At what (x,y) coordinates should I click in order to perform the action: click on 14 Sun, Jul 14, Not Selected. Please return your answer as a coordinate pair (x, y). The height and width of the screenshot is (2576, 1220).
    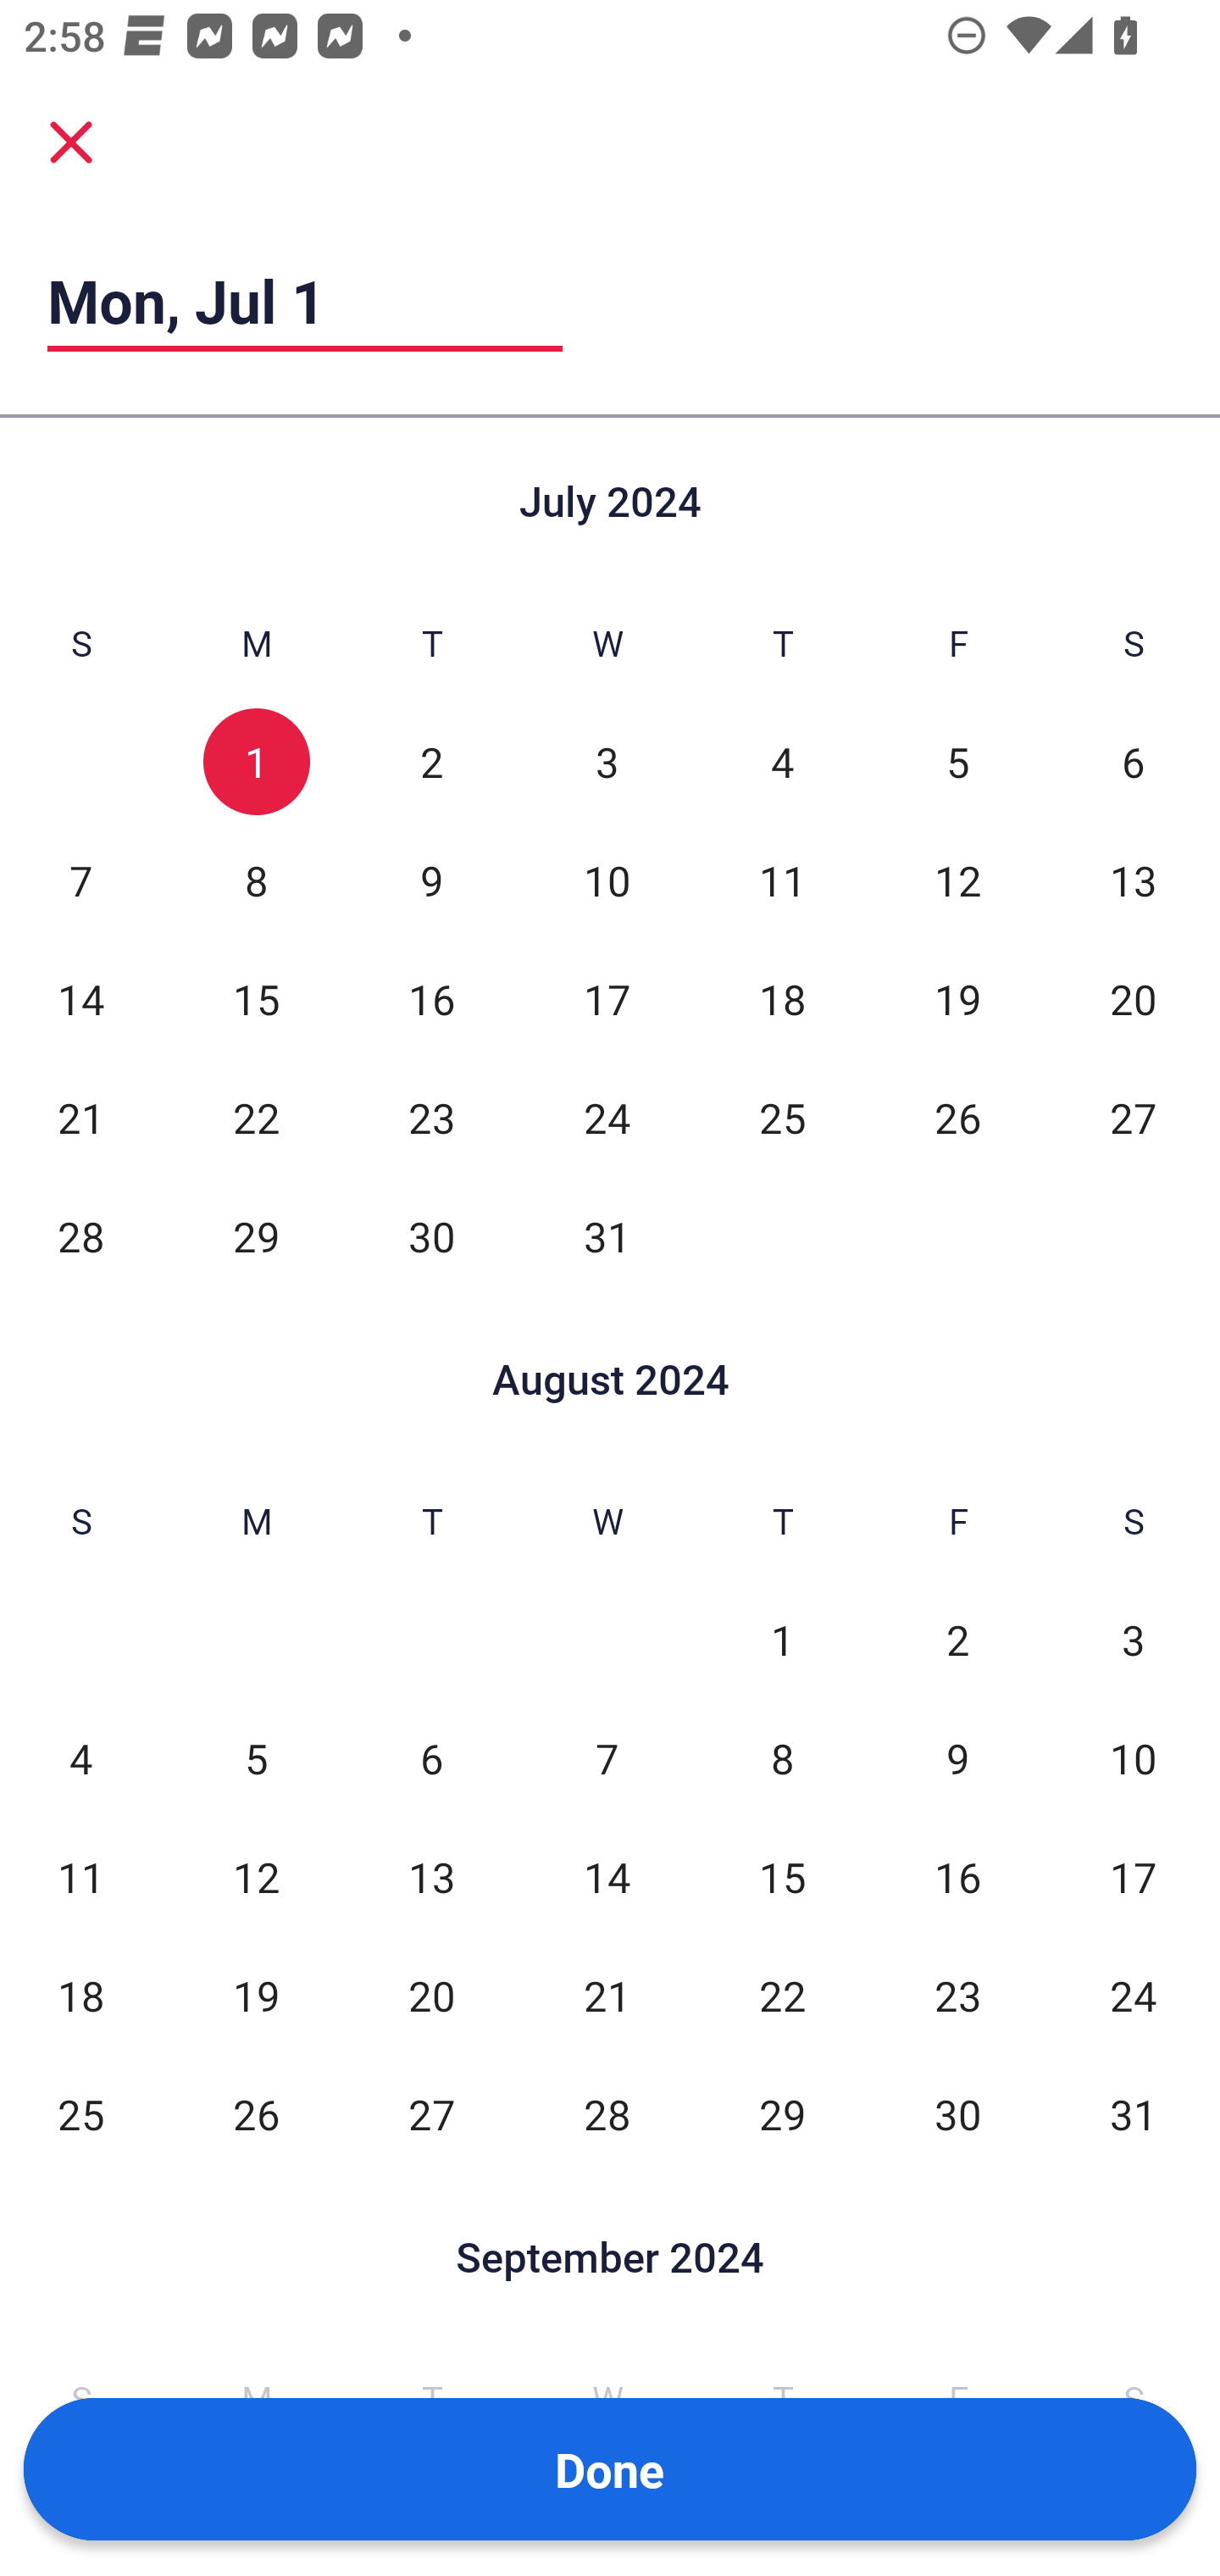
    Looking at the image, I should click on (80, 999).